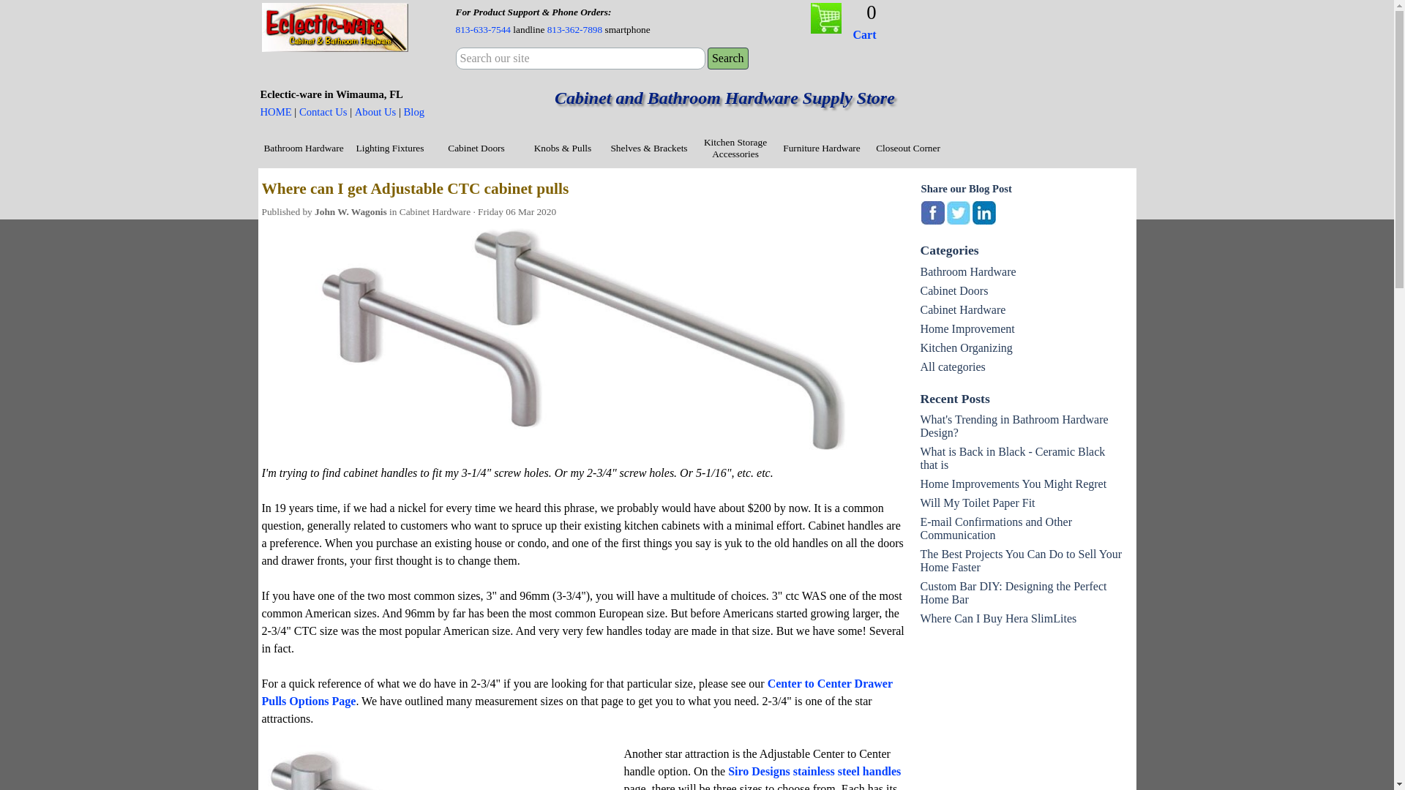  What do you see at coordinates (483, 29) in the screenshot?
I see `813-633-7544` at bounding box center [483, 29].